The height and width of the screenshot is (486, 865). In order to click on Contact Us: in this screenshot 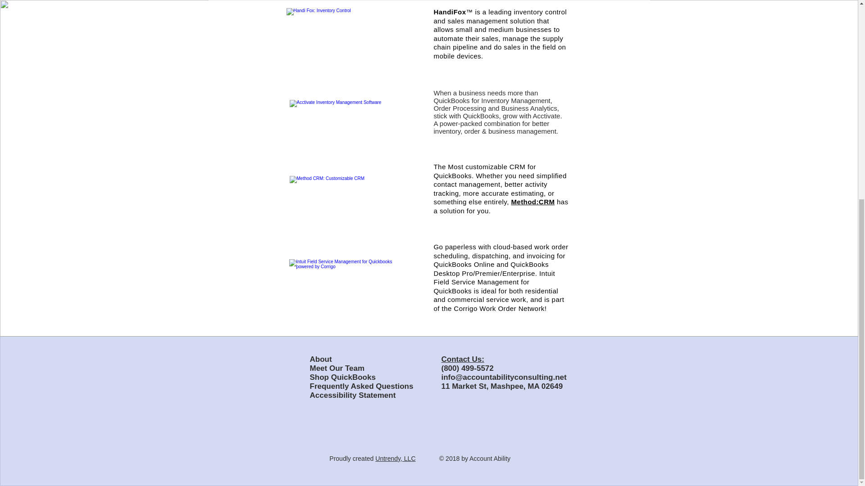, I will do `click(463, 359)`.